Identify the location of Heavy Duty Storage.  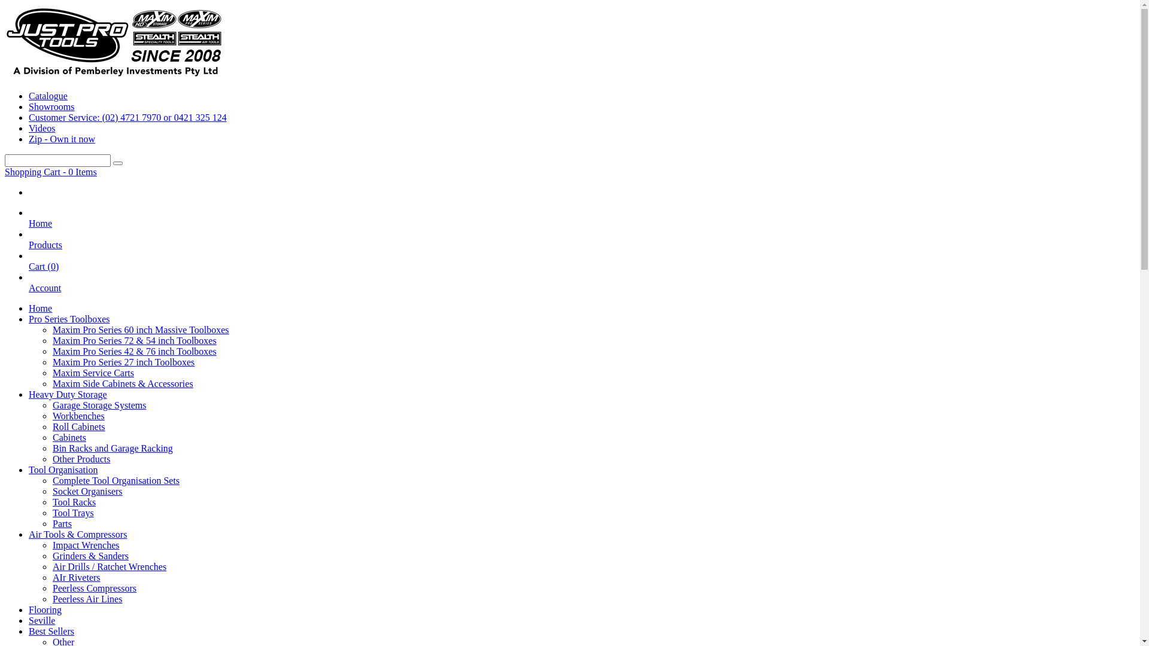
(68, 395).